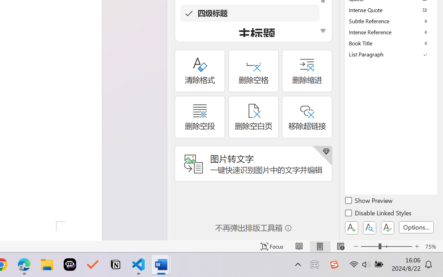 This screenshot has height=277, width=443. Describe the element at coordinates (299, 247) in the screenshot. I see `Read Mode` at that location.